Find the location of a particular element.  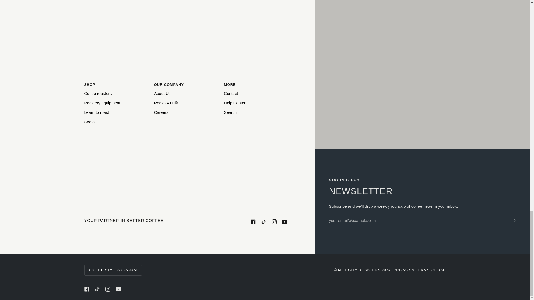

Tiktok is located at coordinates (263, 222).